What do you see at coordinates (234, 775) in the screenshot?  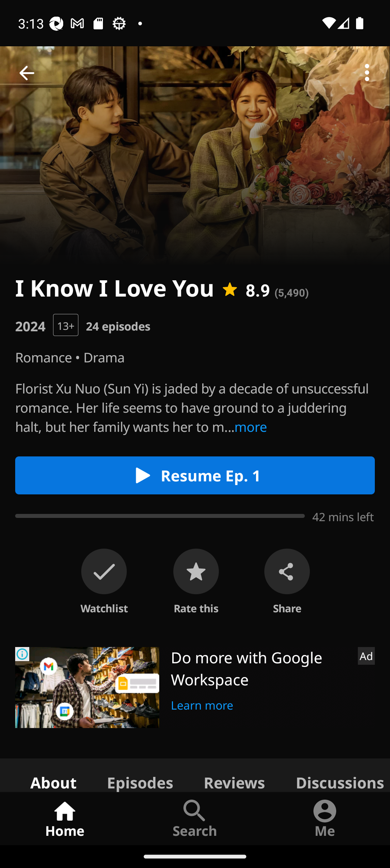 I see `Reviews` at bounding box center [234, 775].